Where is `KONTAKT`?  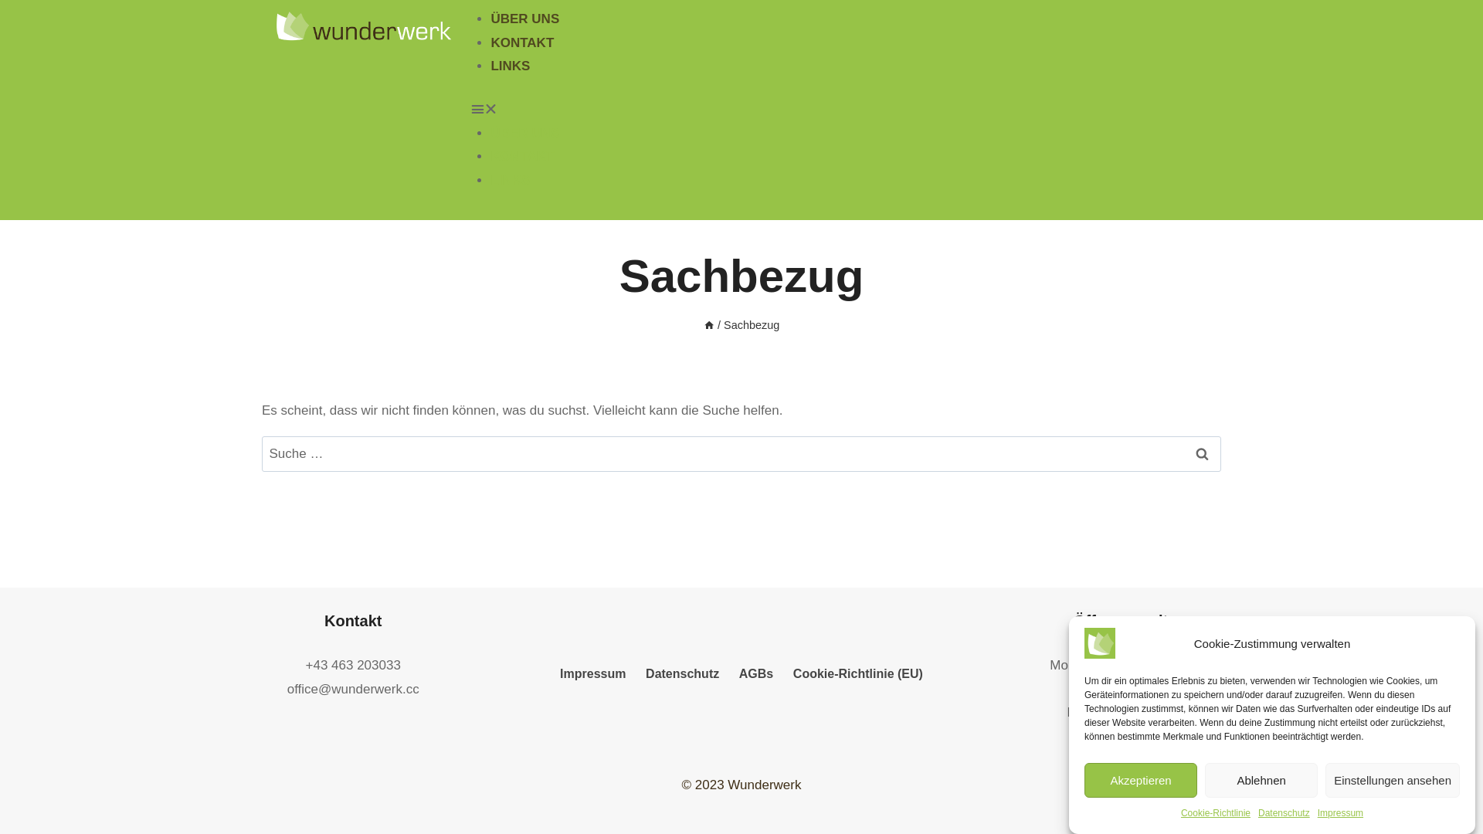
KONTAKT is located at coordinates (522, 43).